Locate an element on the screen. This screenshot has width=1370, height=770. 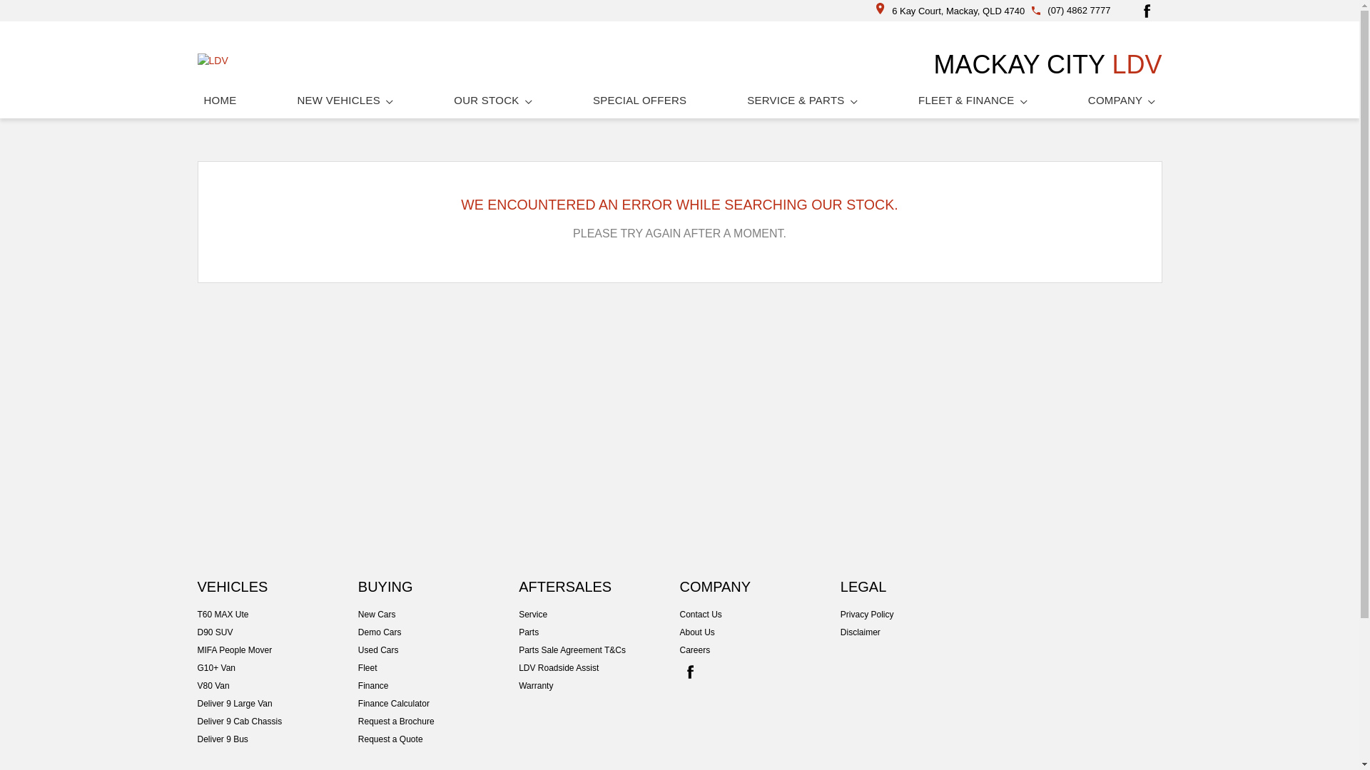
FLEET & FINANCE is located at coordinates (973, 100).